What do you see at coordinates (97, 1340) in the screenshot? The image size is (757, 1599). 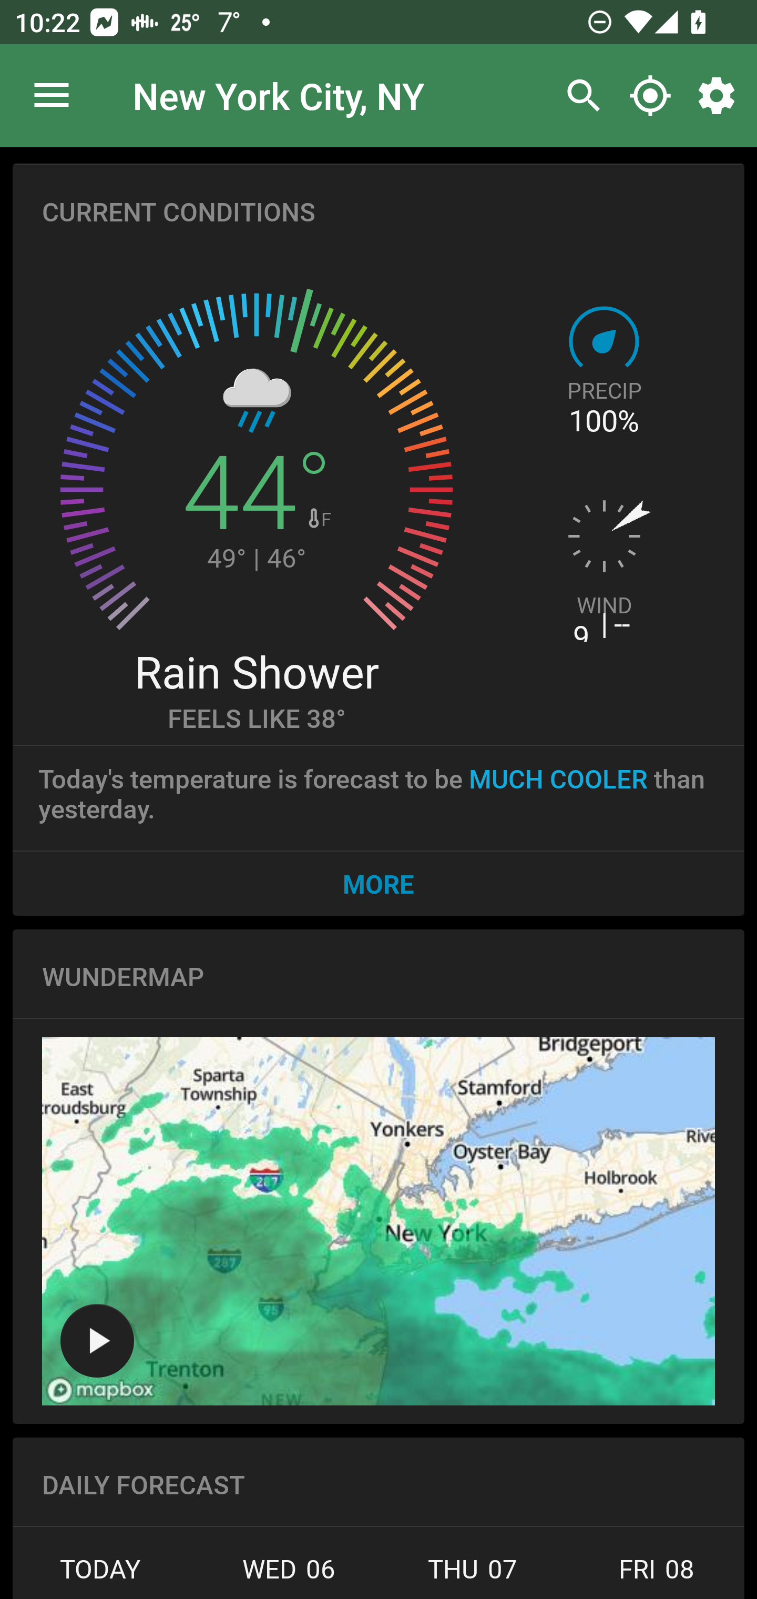 I see `Weather Map` at bounding box center [97, 1340].